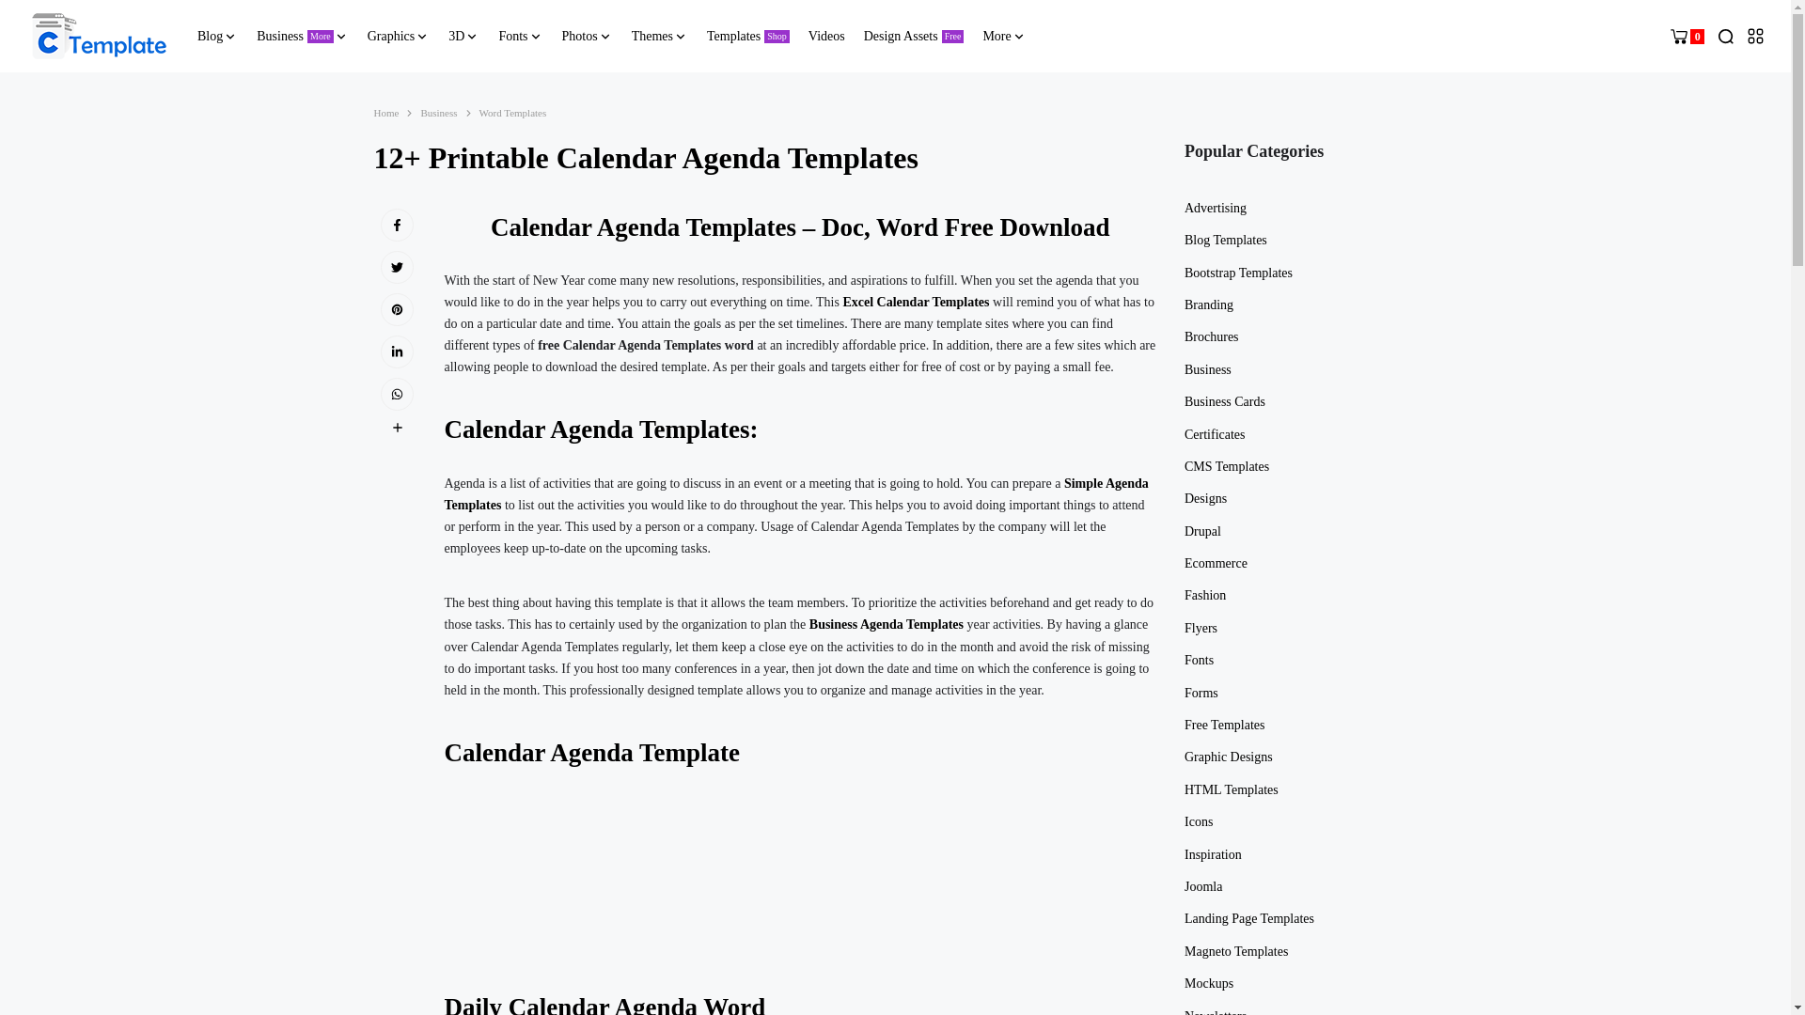  What do you see at coordinates (1687, 36) in the screenshot?
I see `Cart` at bounding box center [1687, 36].